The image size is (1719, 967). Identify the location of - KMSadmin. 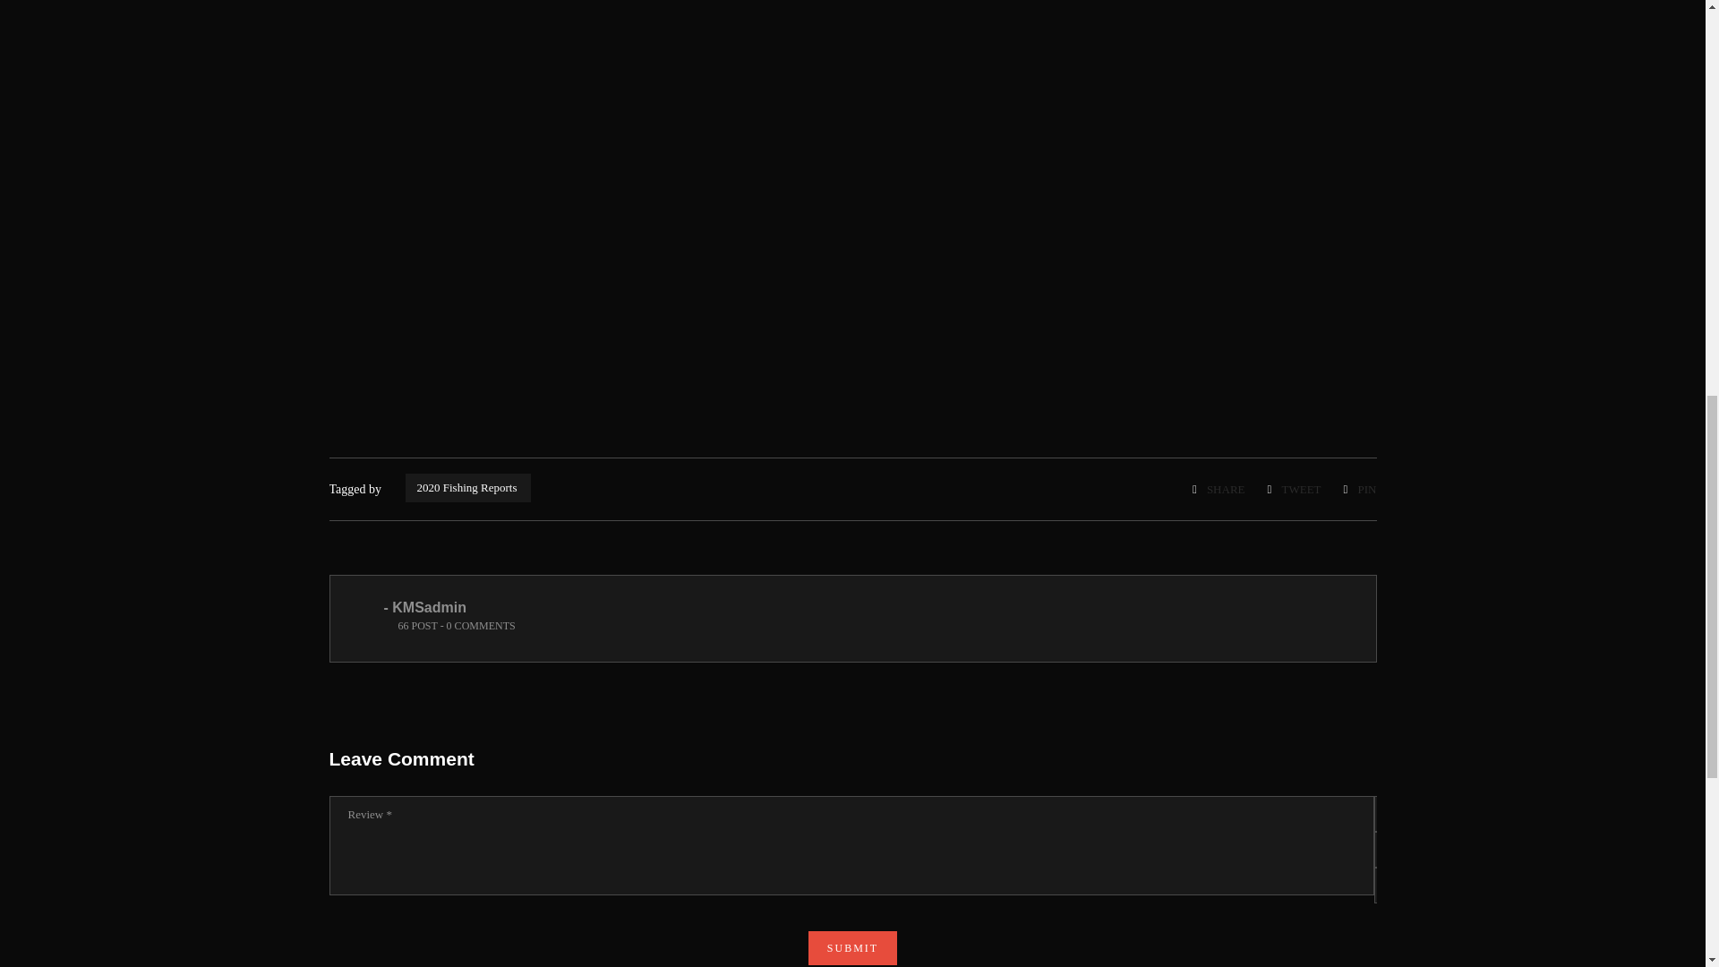
(424, 607).